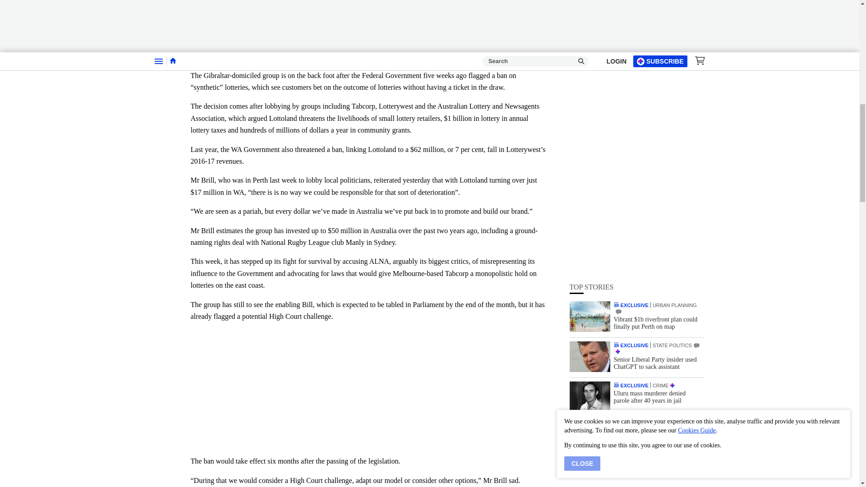  I want to click on PREMIUM, so click(617, 113).